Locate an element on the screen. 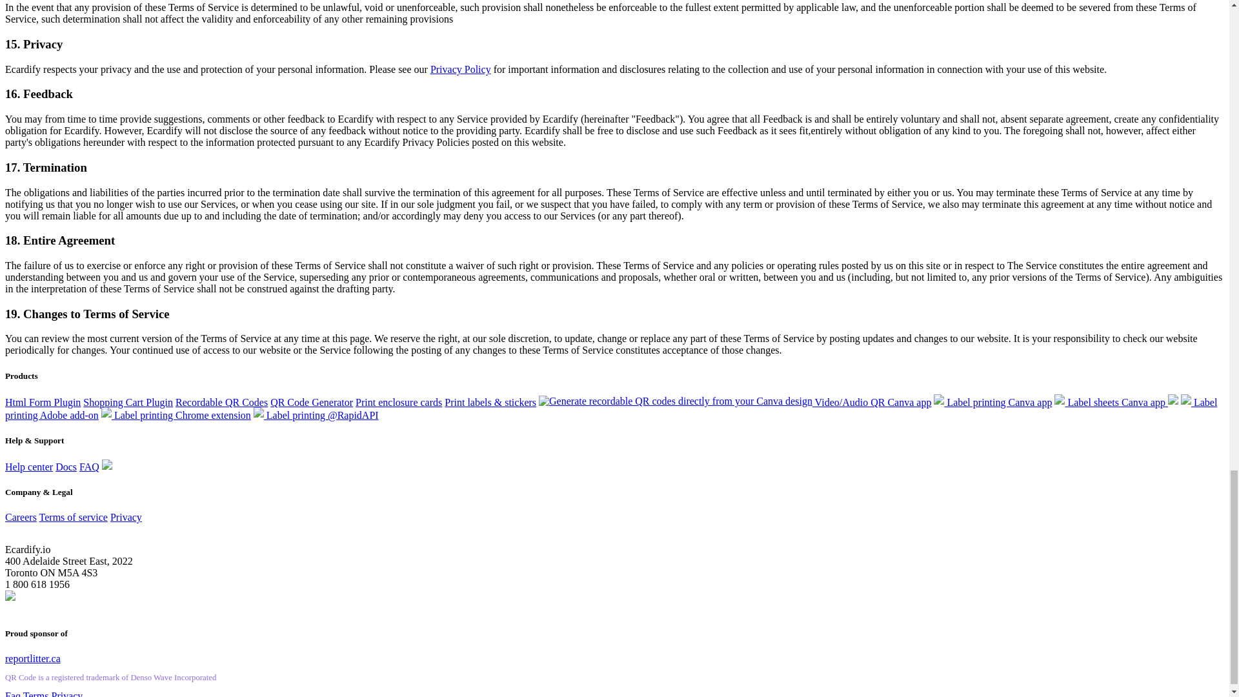 Image resolution: width=1239 pixels, height=697 pixels. Docs is located at coordinates (66, 467).